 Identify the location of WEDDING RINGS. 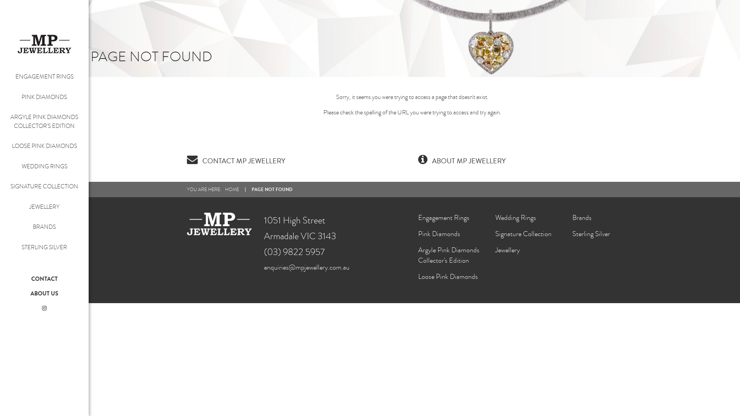
(45, 166).